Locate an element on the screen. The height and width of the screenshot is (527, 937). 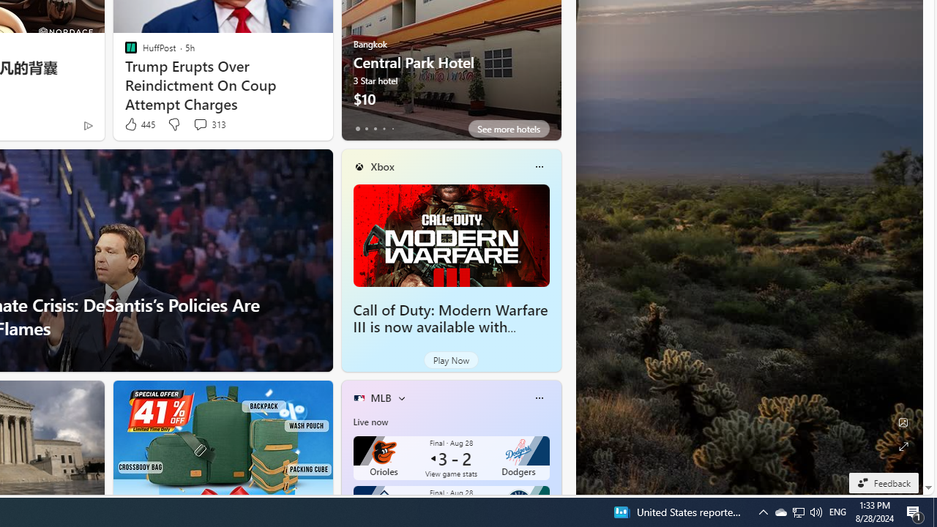
Dislike is located at coordinates (173, 124).